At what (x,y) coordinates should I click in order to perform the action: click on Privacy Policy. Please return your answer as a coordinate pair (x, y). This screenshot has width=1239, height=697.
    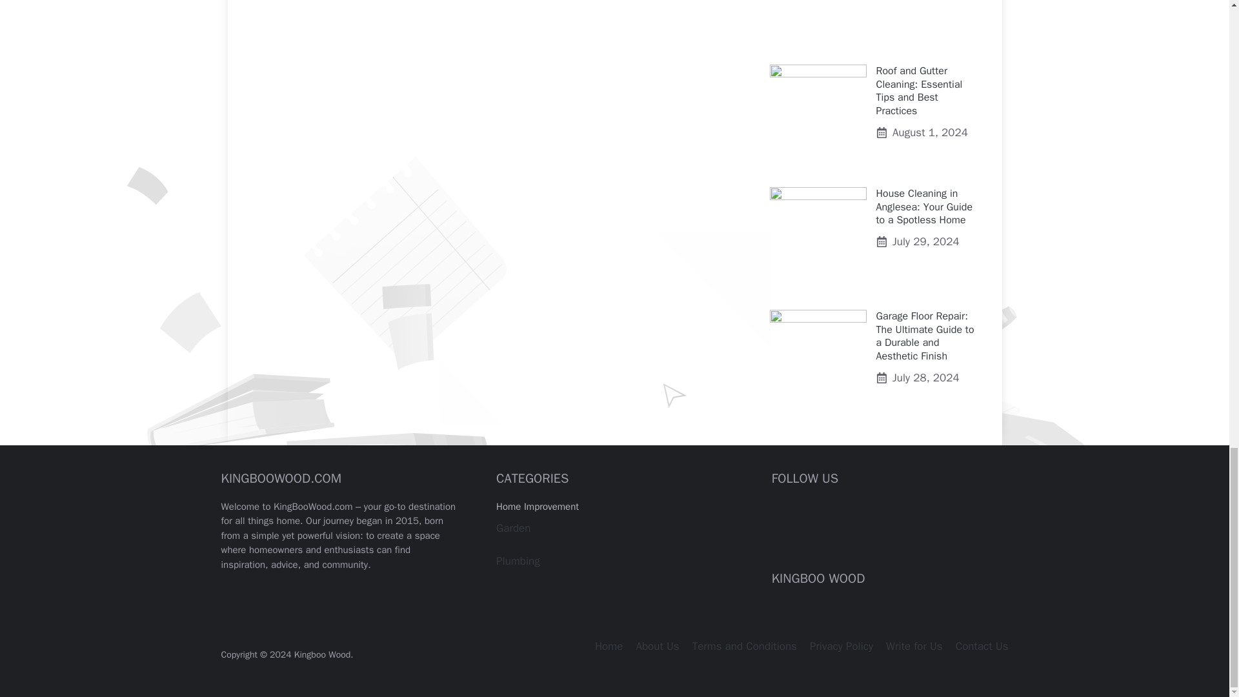
    Looking at the image, I should click on (841, 646).